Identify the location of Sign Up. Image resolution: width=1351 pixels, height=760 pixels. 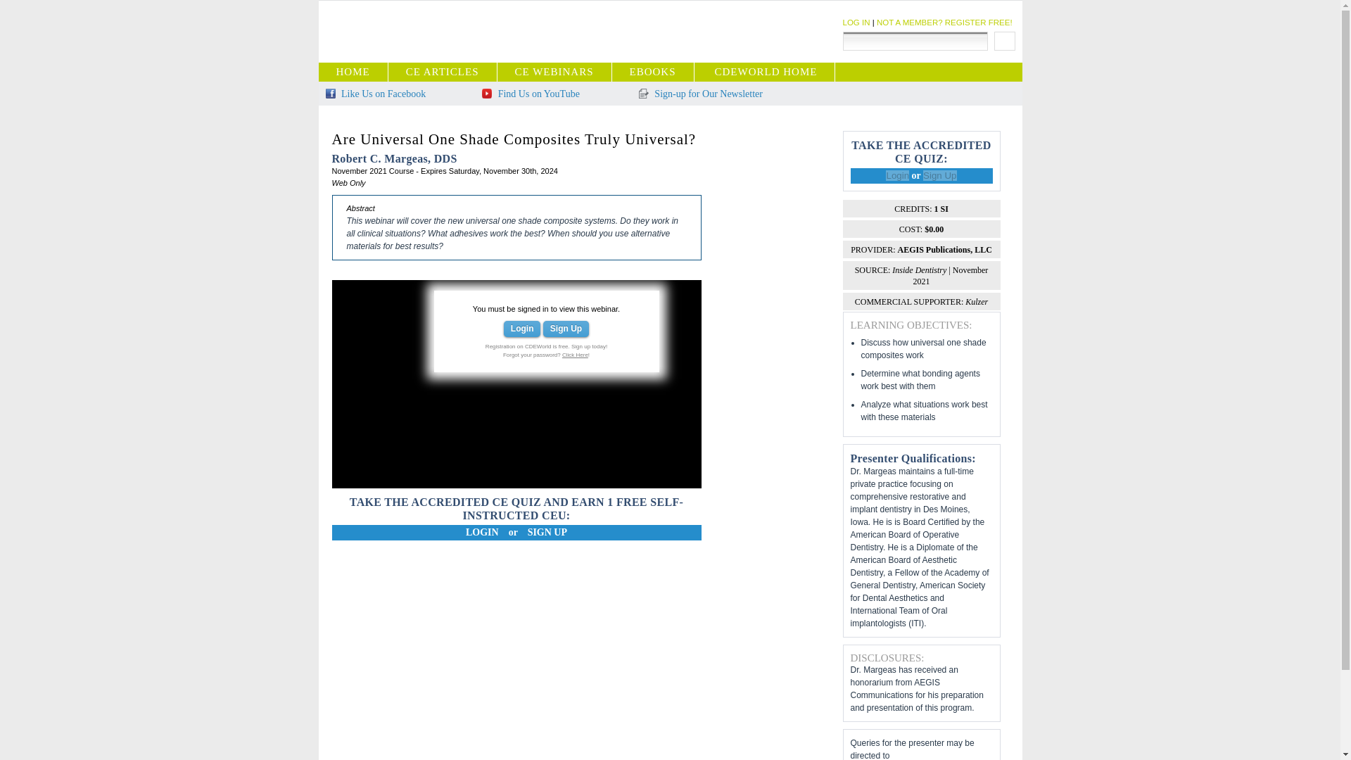
(566, 329).